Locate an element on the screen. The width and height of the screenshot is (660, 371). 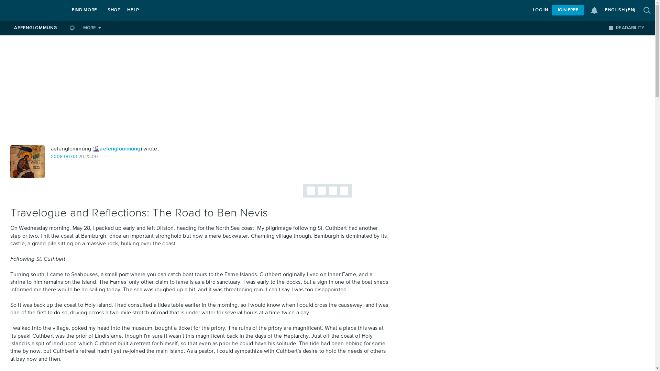
MORE is located at coordinates (92, 28).